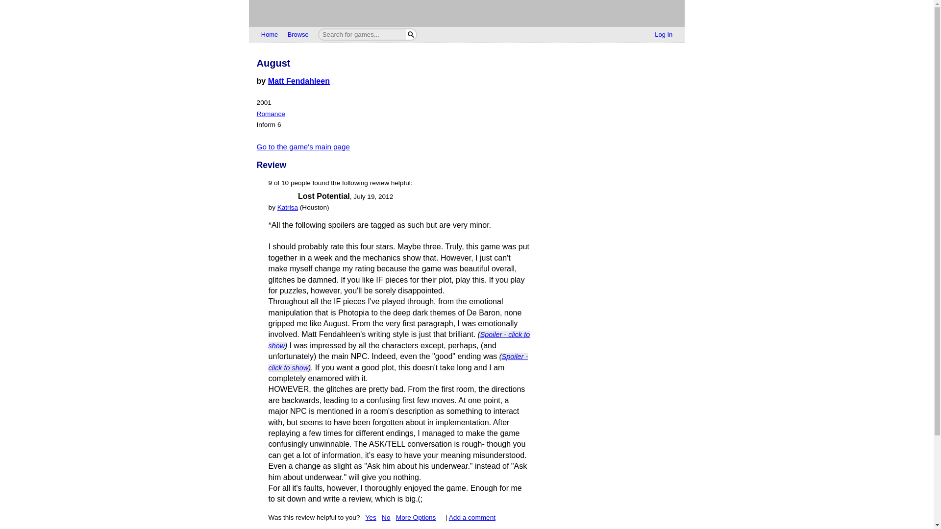  Describe the element at coordinates (282, 197) in the screenshot. I see `5 Stars` at that location.